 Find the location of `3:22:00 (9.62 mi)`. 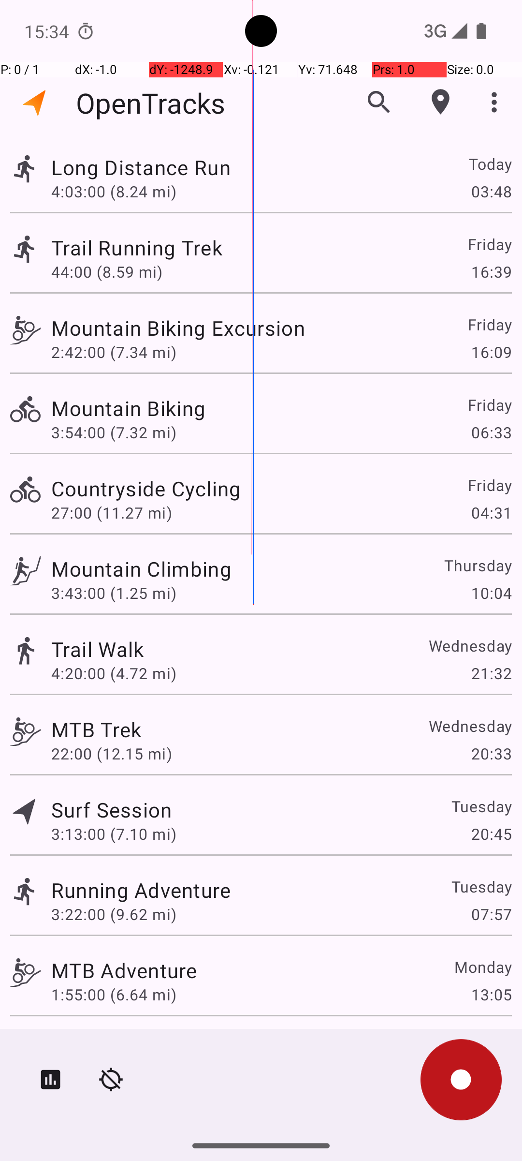

3:22:00 (9.62 mi) is located at coordinates (114, 914).